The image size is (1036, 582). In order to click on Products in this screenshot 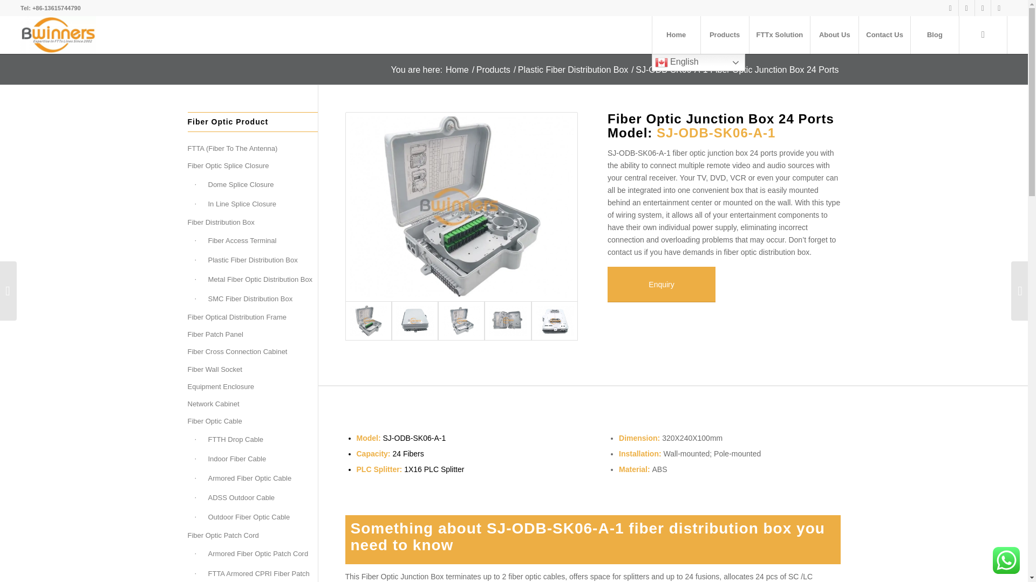, I will do `click(724, 35)`.